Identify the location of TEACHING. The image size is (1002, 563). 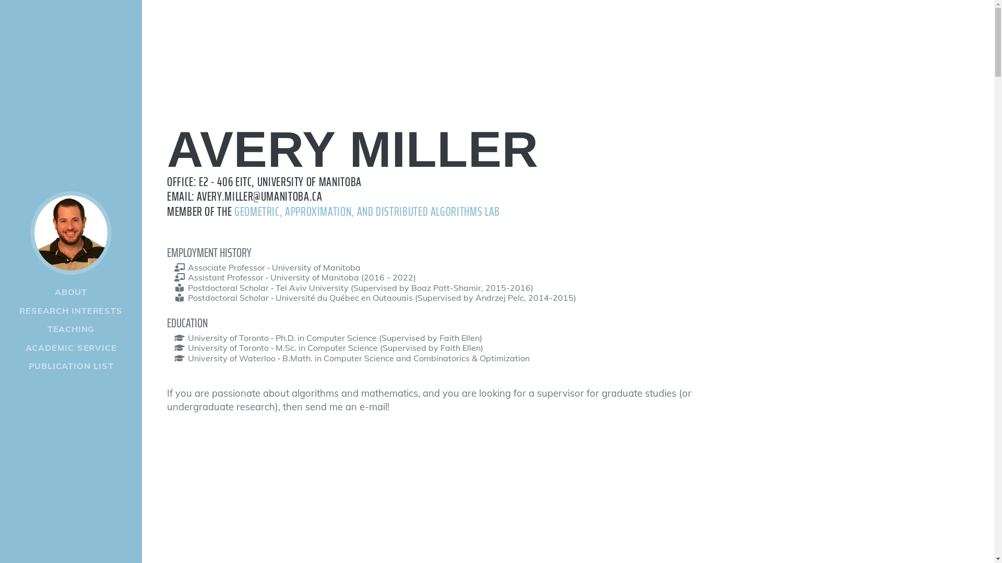
(71, 329).